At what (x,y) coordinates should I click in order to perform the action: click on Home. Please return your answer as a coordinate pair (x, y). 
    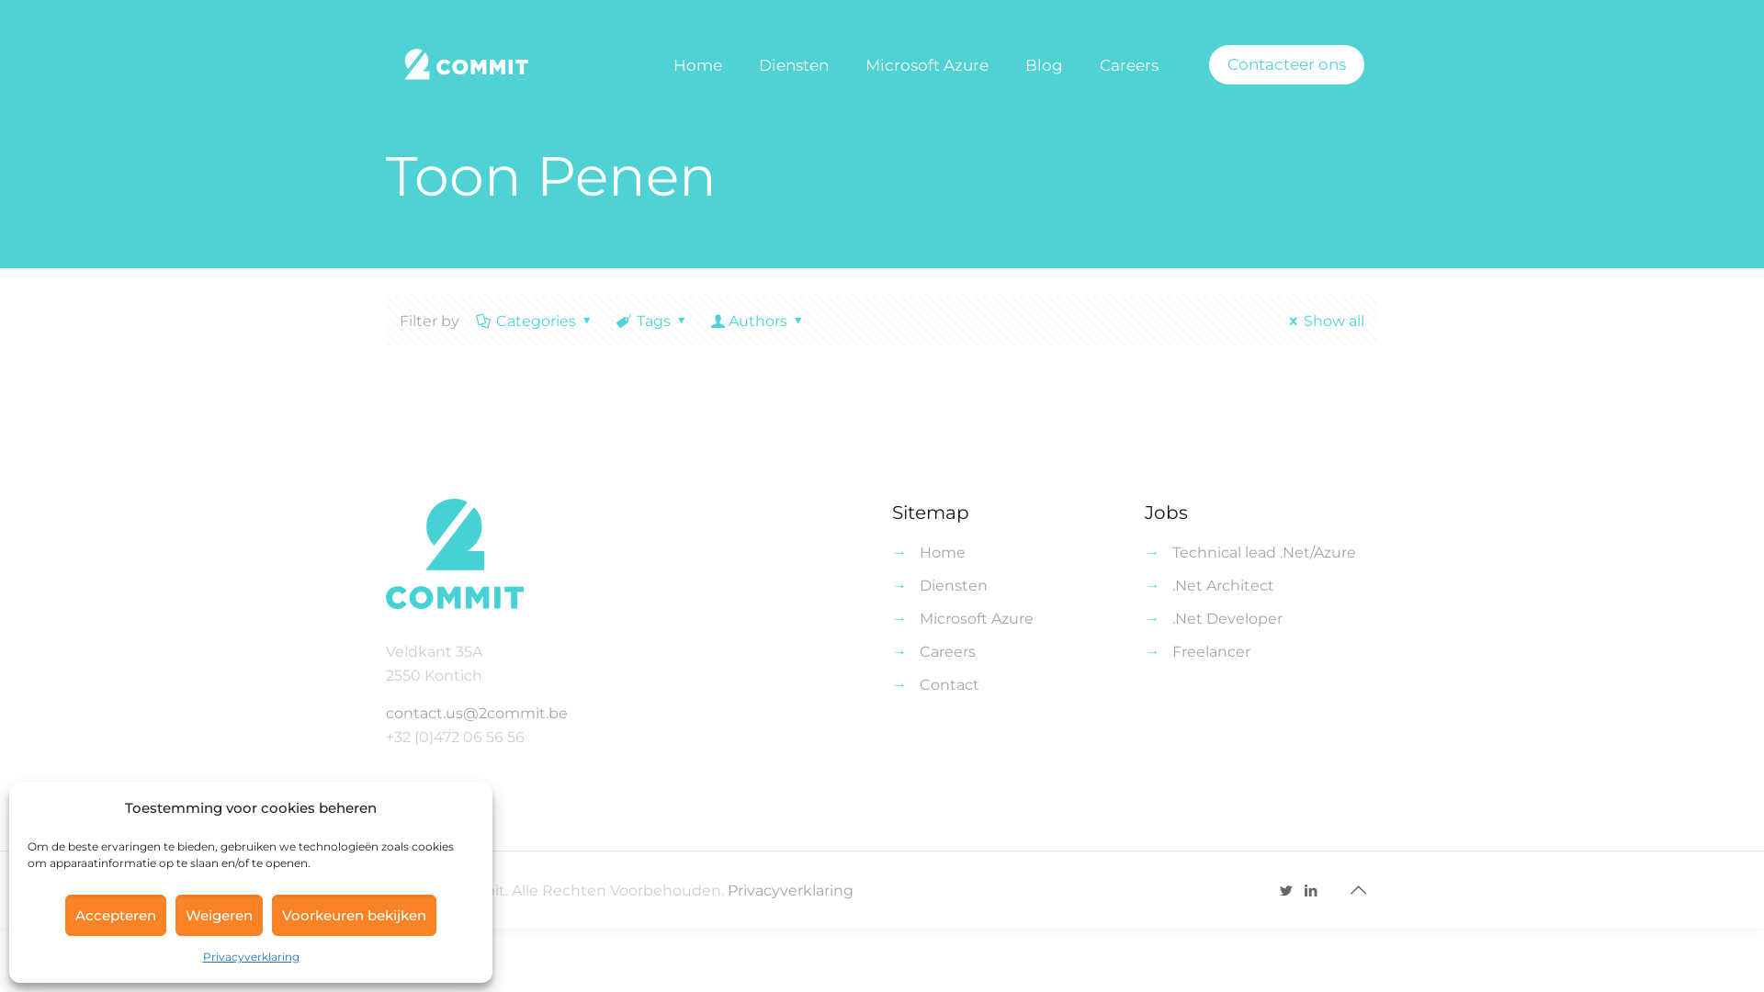
    Looking at the image, I should click on (698, 65).